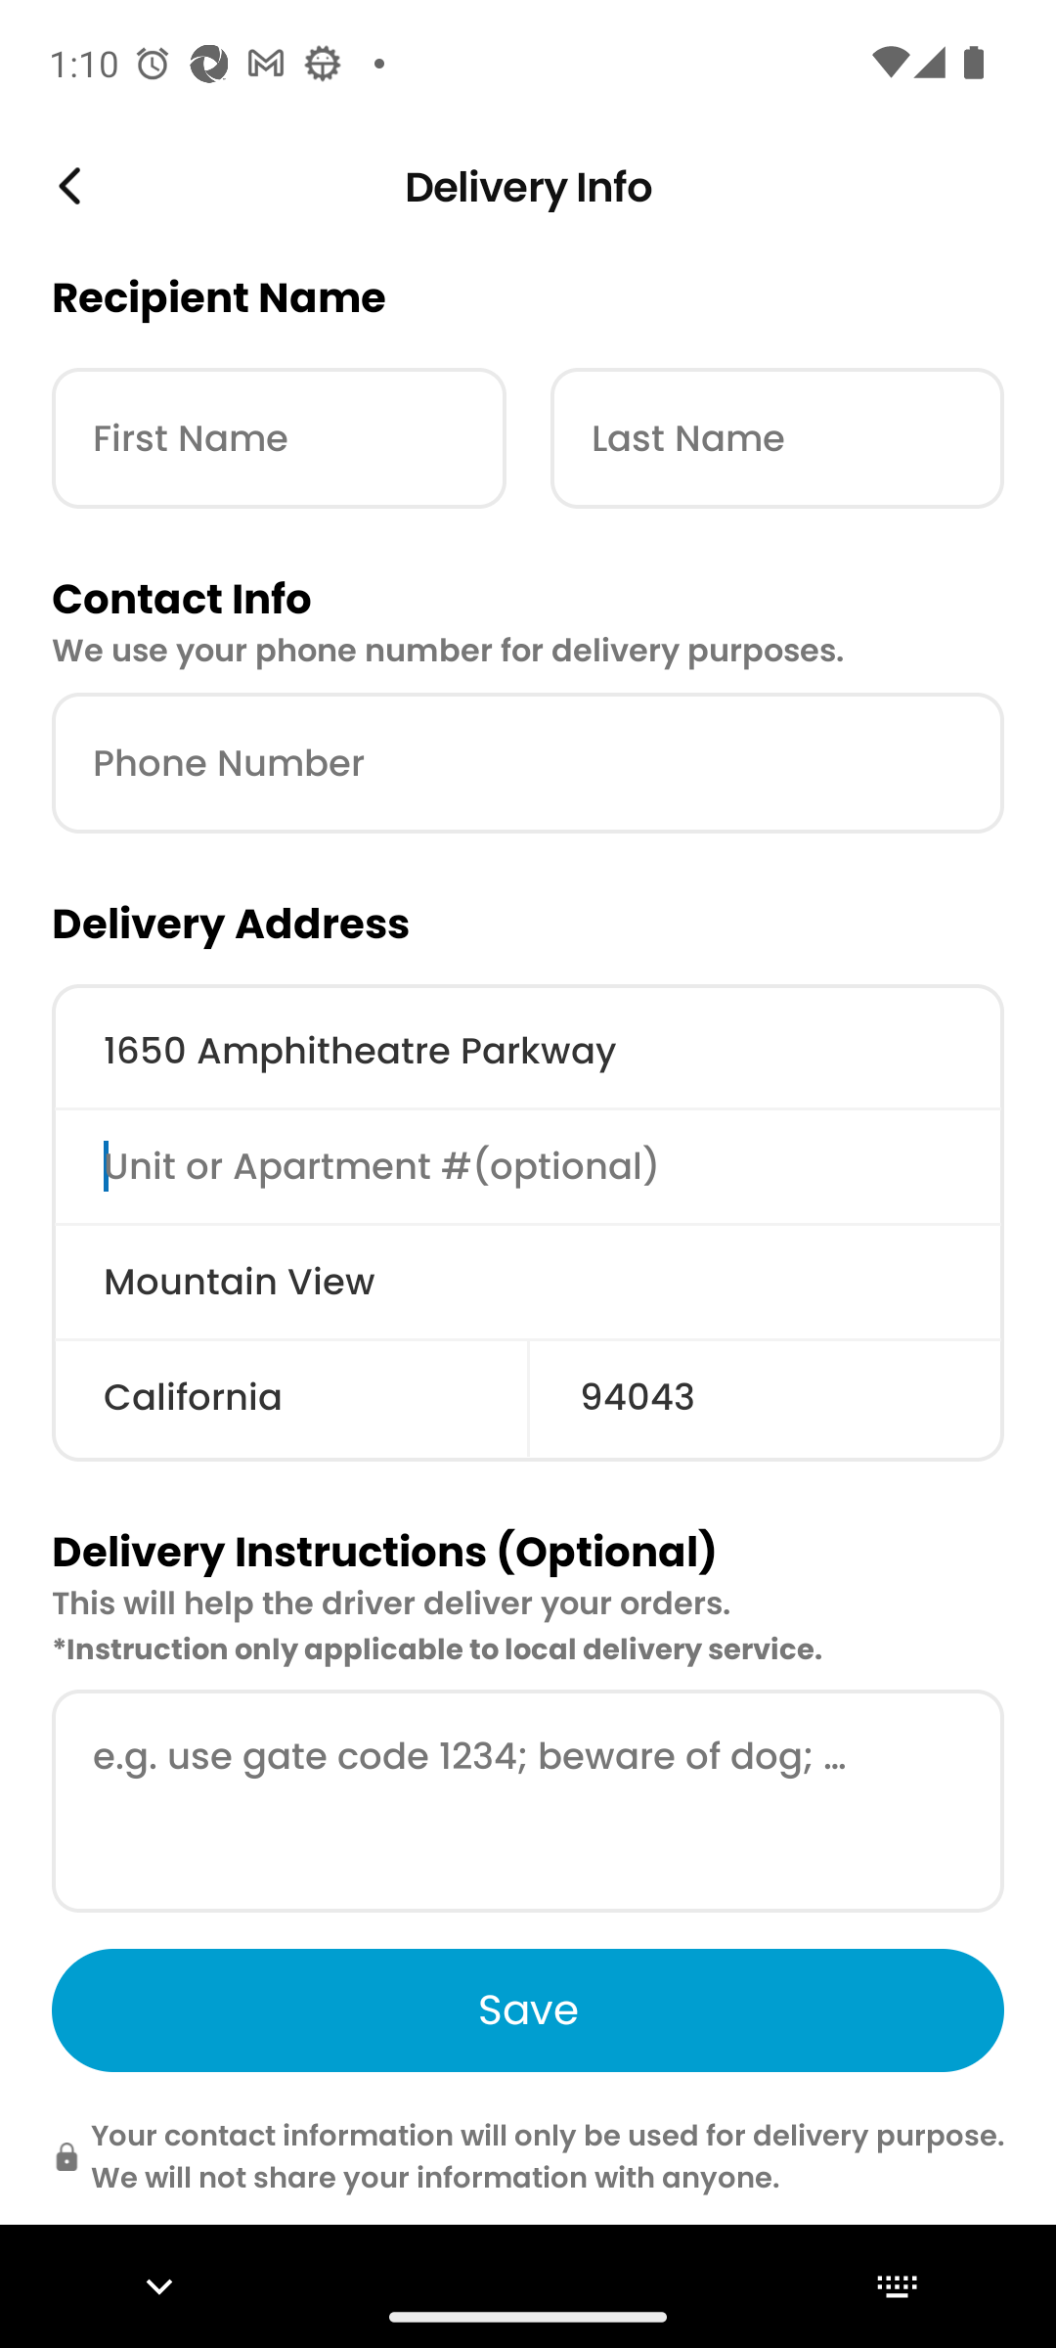 Image resolution: width=1056 pixels, height=2348 pixels. Describe the element at coordinates (528, 763) in the screenshot. I see `Phone Number` at that location.